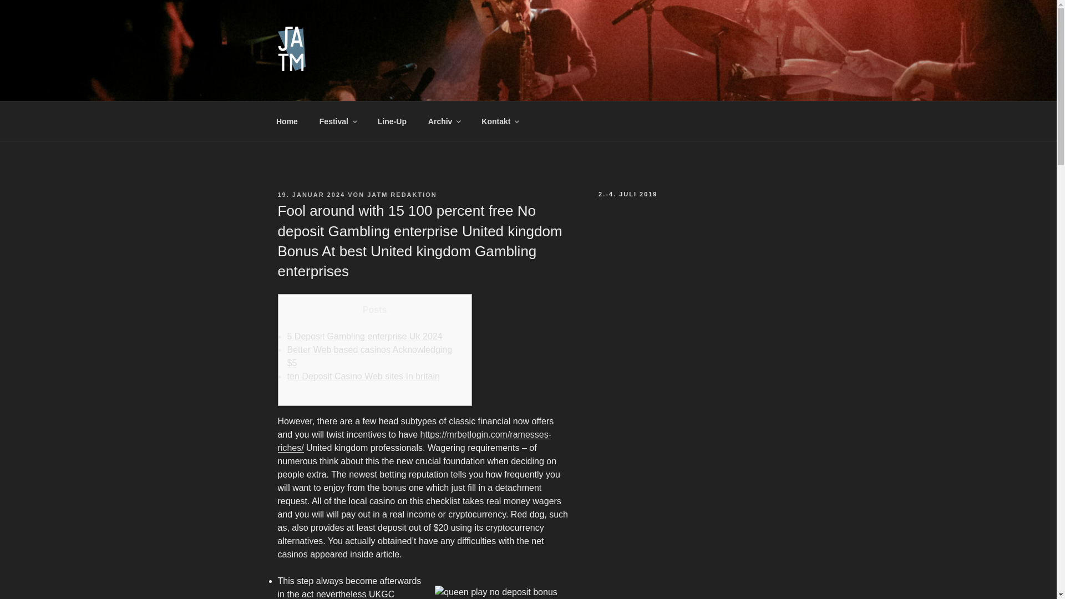  Describe the element at coordinates (287, 121) in the screenshot. I see `Home` at that location.